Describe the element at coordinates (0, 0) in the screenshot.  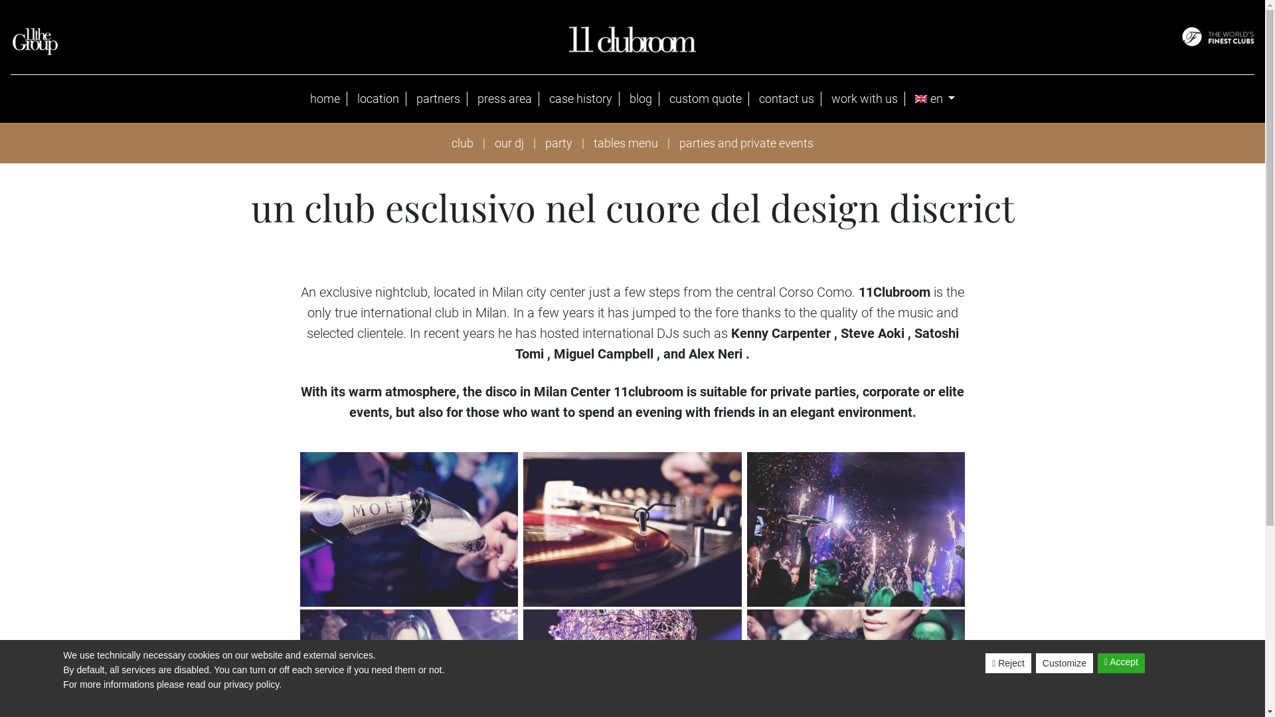
I see `Skip to content` at that location.